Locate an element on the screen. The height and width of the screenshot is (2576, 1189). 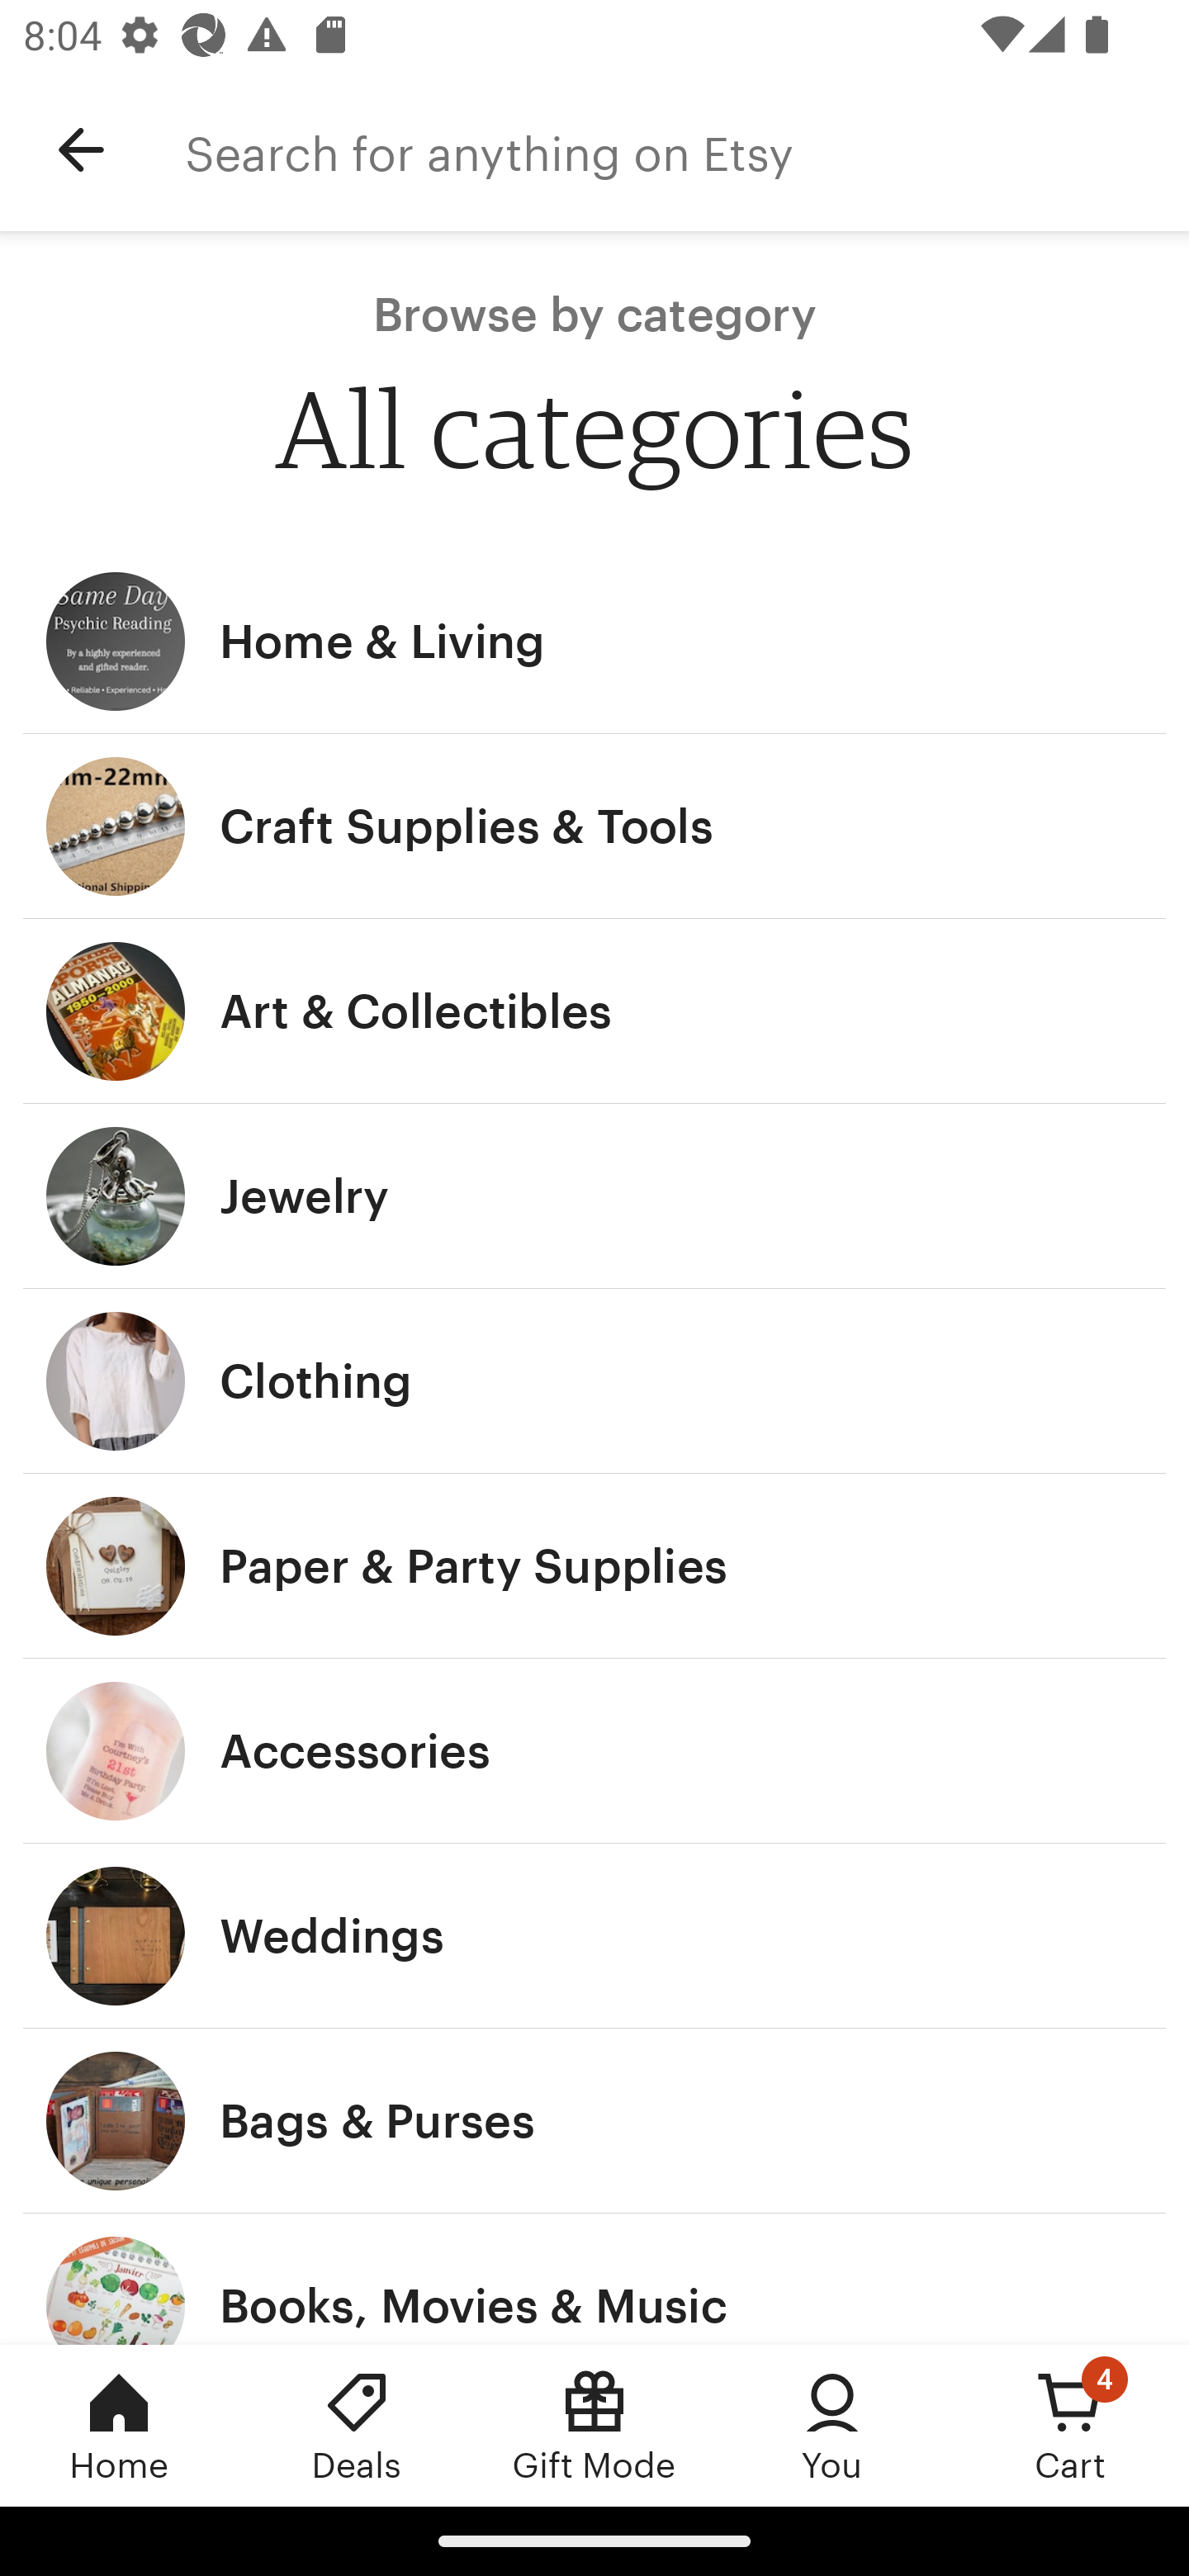
Bags & Purses is located at coordinates (594, 2121).